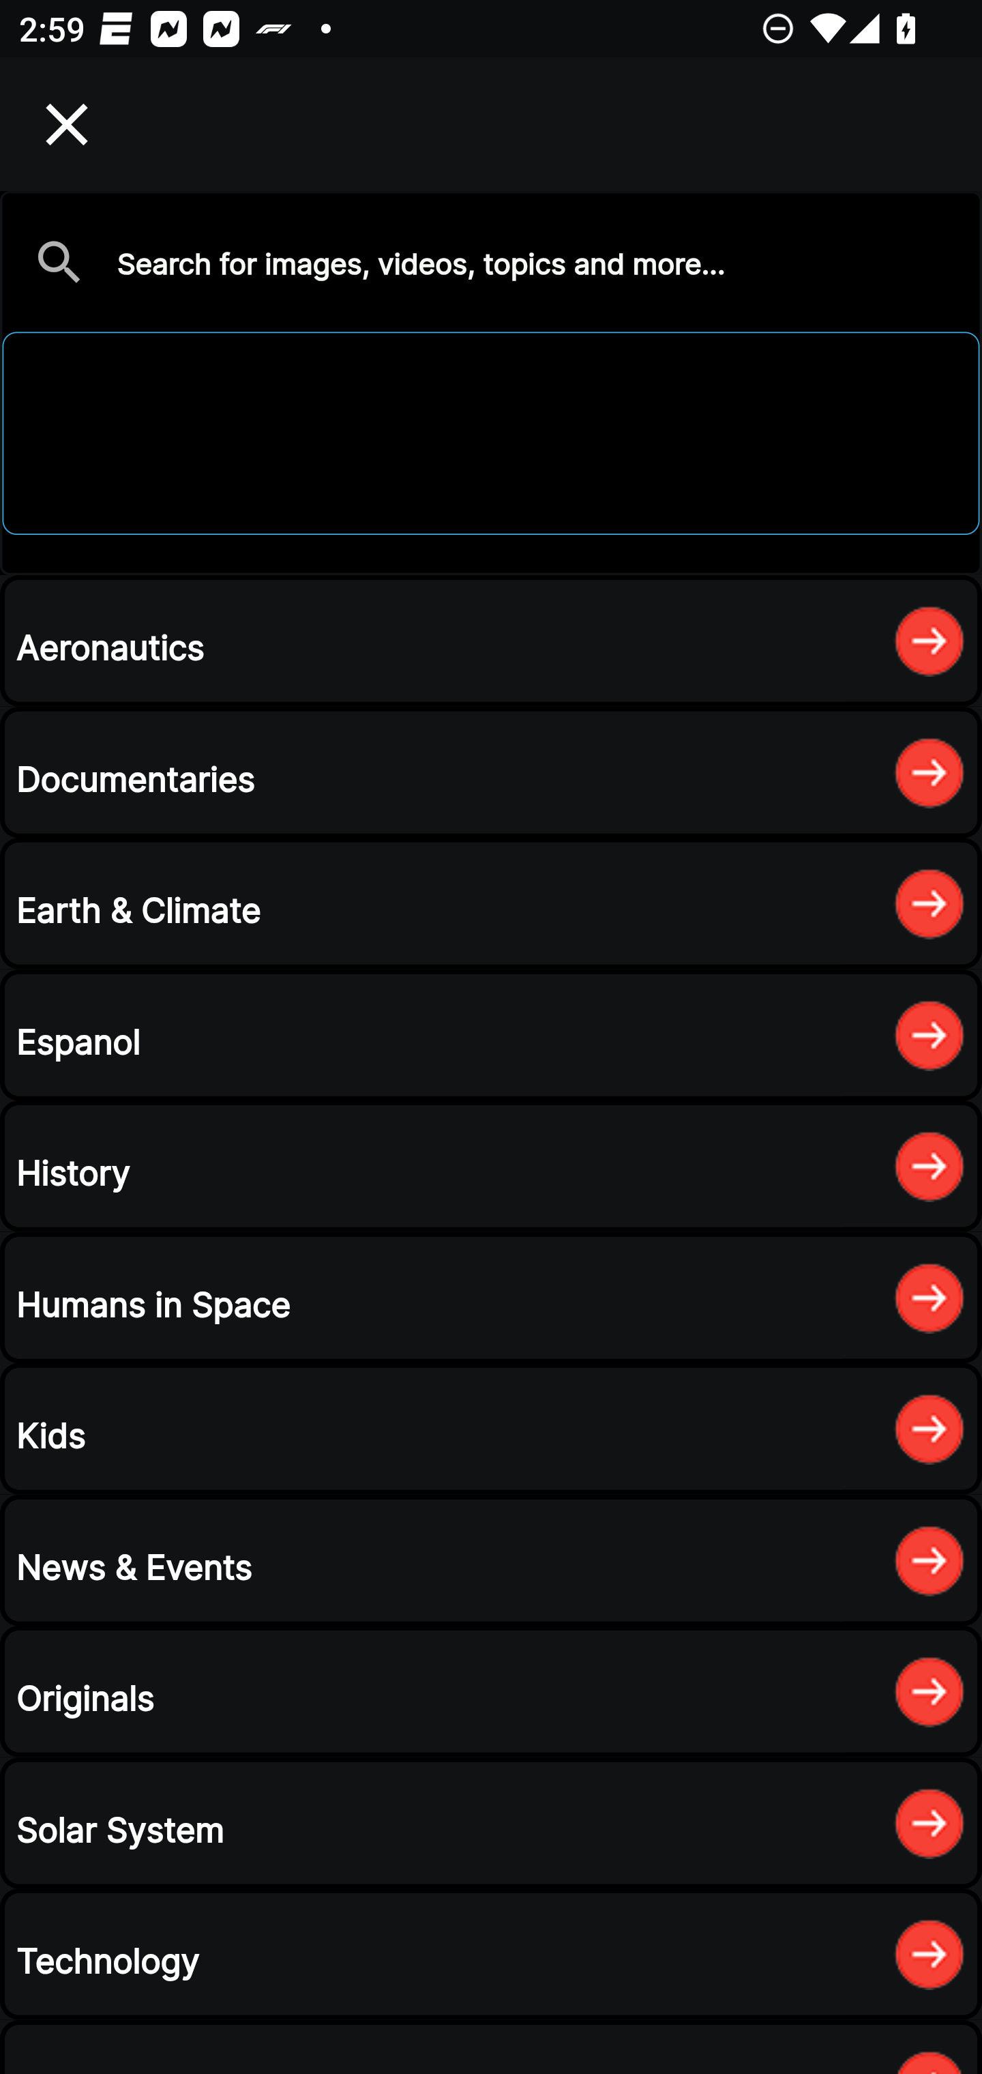  What do you see at coordinates (491, 1167) in the screenshot?
I see `History` at bounding box center [491, 1167].